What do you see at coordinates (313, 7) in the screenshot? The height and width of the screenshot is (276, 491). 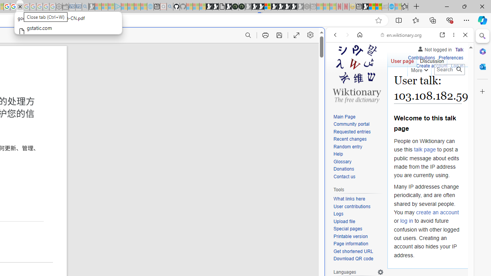 I see `New tab - Sleeping` at bounding box center [313, 7].